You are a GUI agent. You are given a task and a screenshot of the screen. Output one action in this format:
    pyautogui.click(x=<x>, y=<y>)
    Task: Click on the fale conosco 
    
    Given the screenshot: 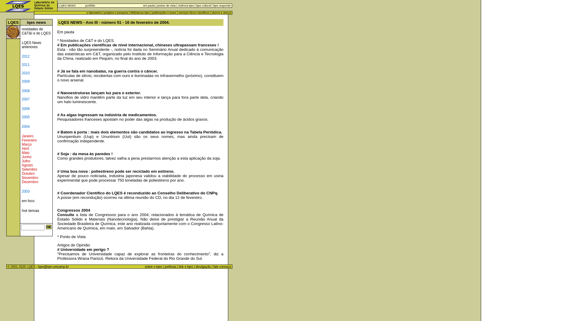 What is the action you would take?
    pyautogui.click(x=223, y=267)
    